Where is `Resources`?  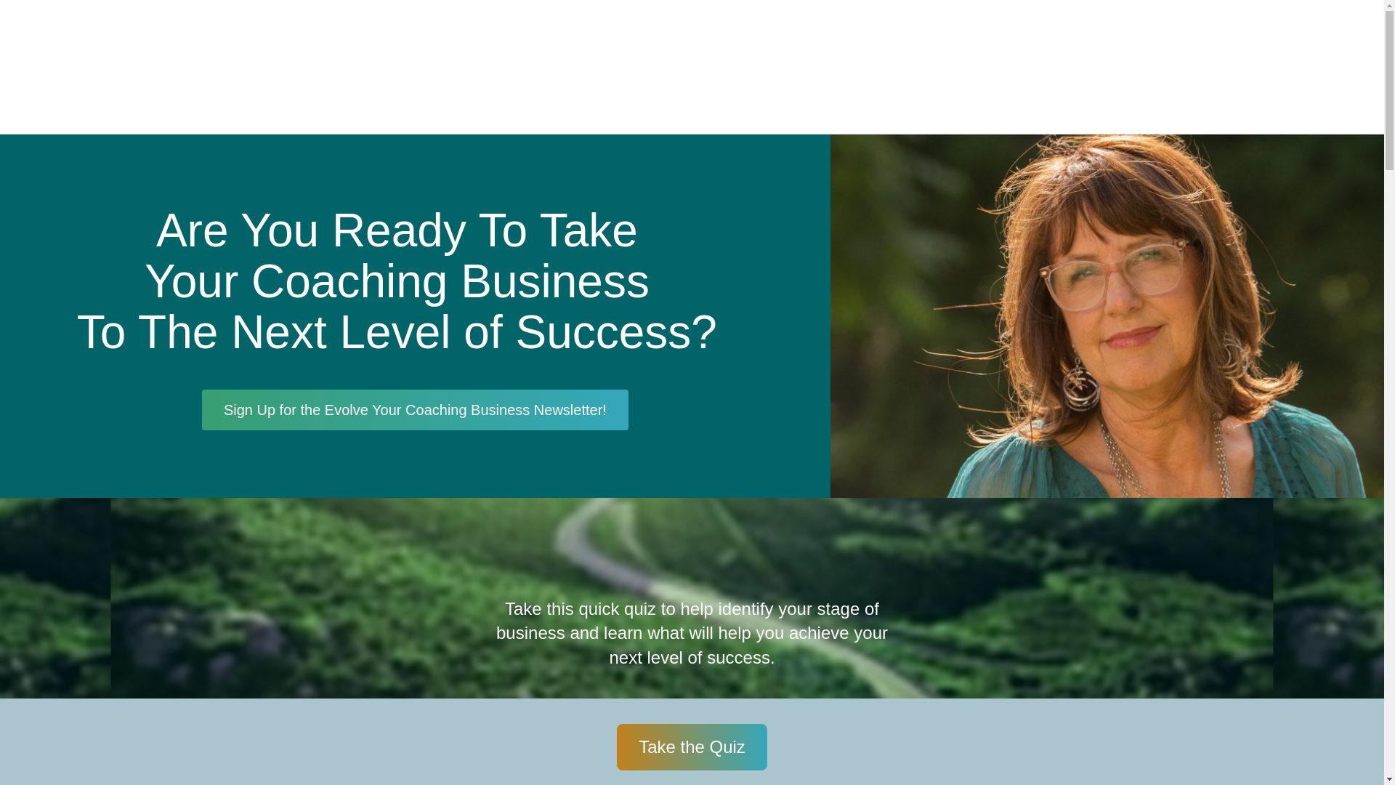 Resources is located at coordinates (1253, 67).